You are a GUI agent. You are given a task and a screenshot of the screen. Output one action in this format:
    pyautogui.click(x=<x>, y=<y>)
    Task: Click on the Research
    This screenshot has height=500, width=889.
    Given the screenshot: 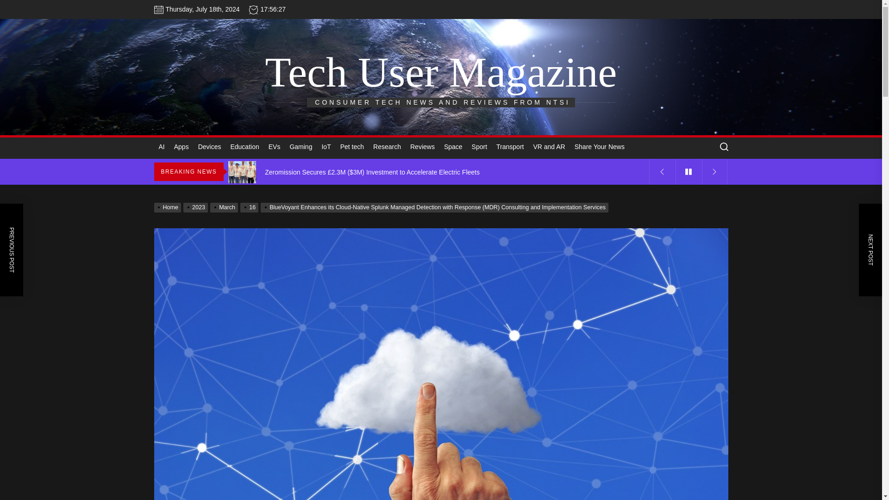 What is the action you would take?
    pyautogui.click(x=387, y=147)
    